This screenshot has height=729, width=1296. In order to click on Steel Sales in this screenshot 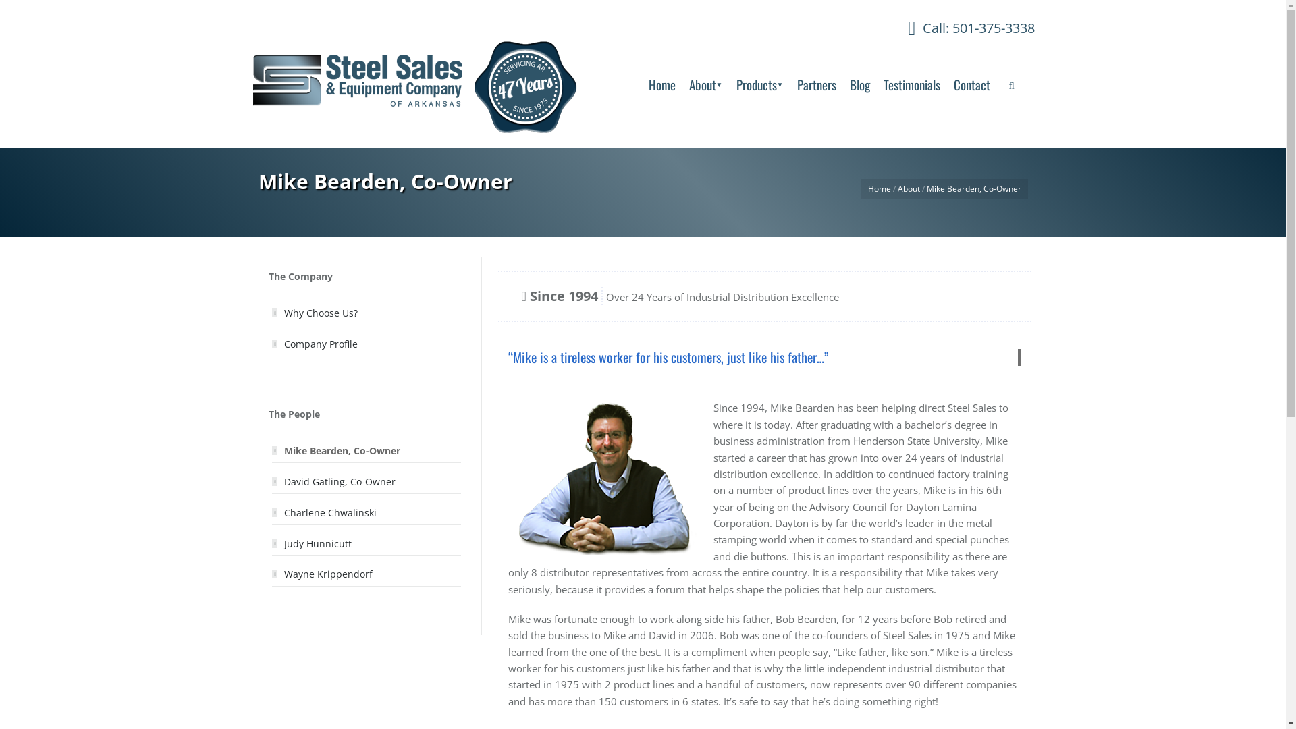, I will do `click(447, 88)`.